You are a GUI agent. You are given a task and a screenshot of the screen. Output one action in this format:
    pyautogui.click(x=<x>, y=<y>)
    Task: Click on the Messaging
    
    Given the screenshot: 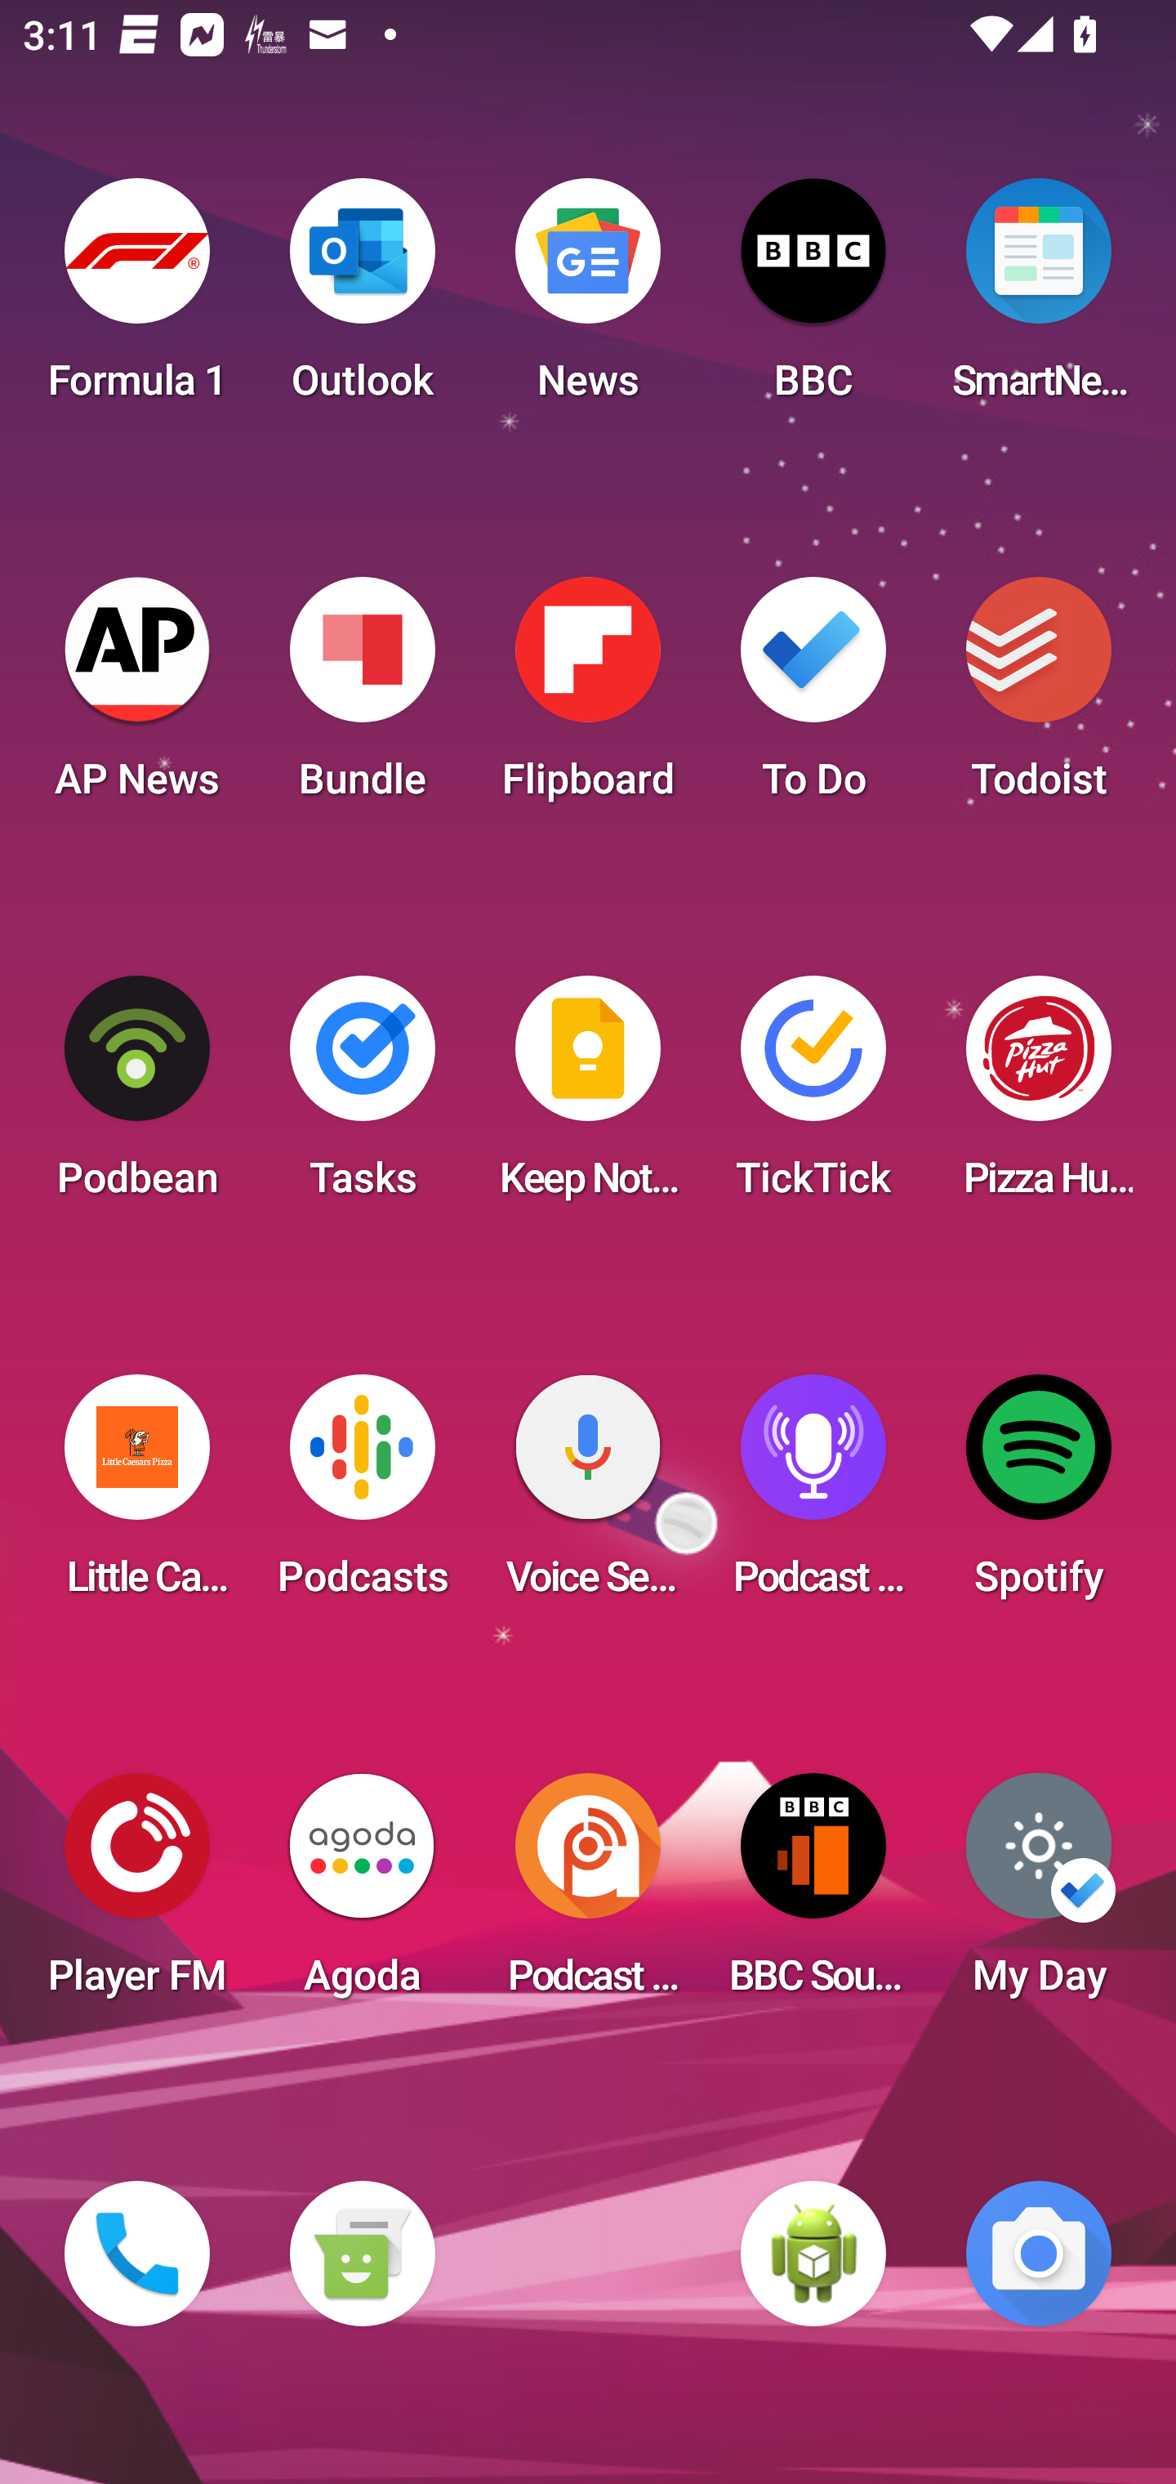 What is the action you would take?
    pyautogui.click(x=362, y=2254)
    